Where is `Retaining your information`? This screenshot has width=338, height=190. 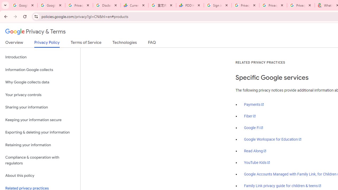 Retaining your information is located at coordinates (40, 145).